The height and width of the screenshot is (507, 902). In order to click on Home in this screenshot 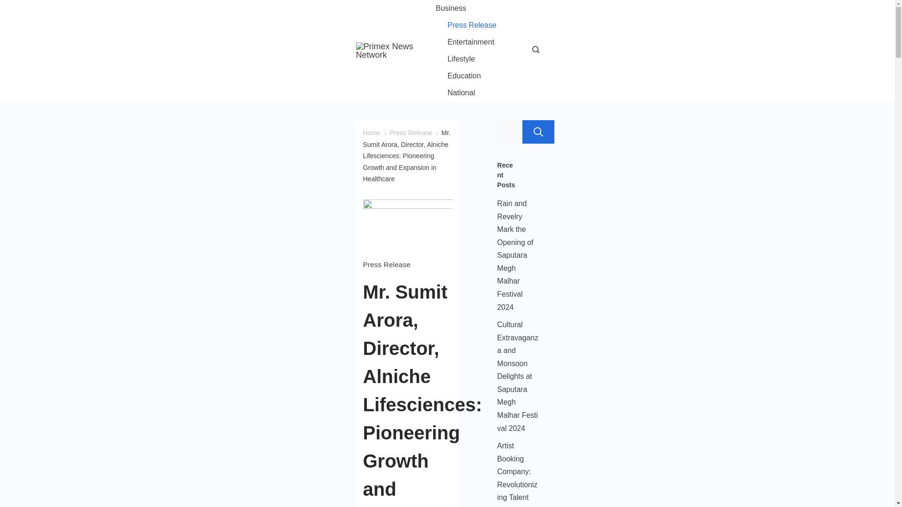, I will do `click(371, 132)`.